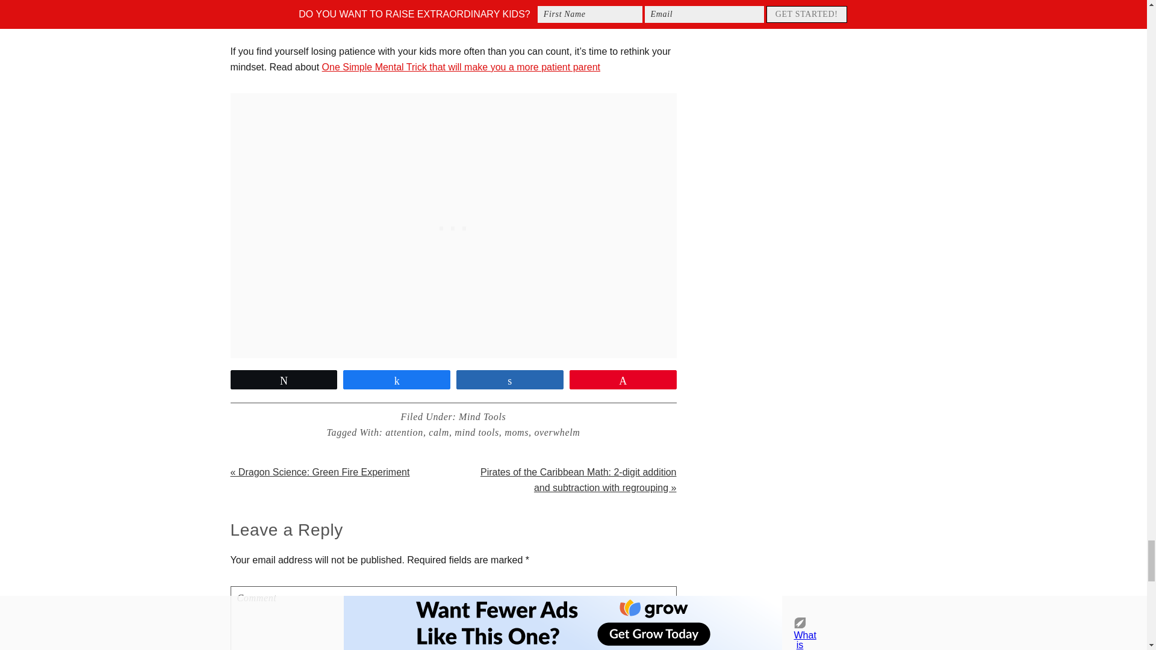 Image resolution: width=1156 pixels, height=650 pixels. I want to click on attention, so click(403, 432).